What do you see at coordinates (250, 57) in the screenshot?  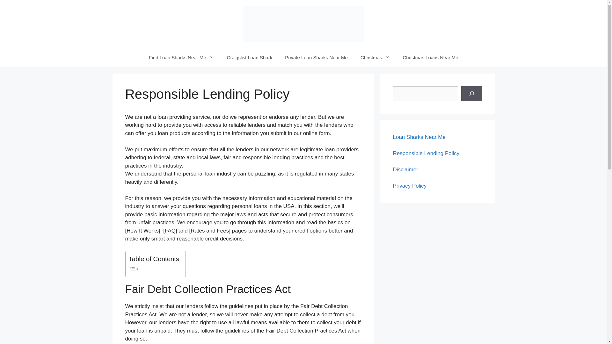 I see `Craigslist Loan Shark` at bounding box center [250, 57].